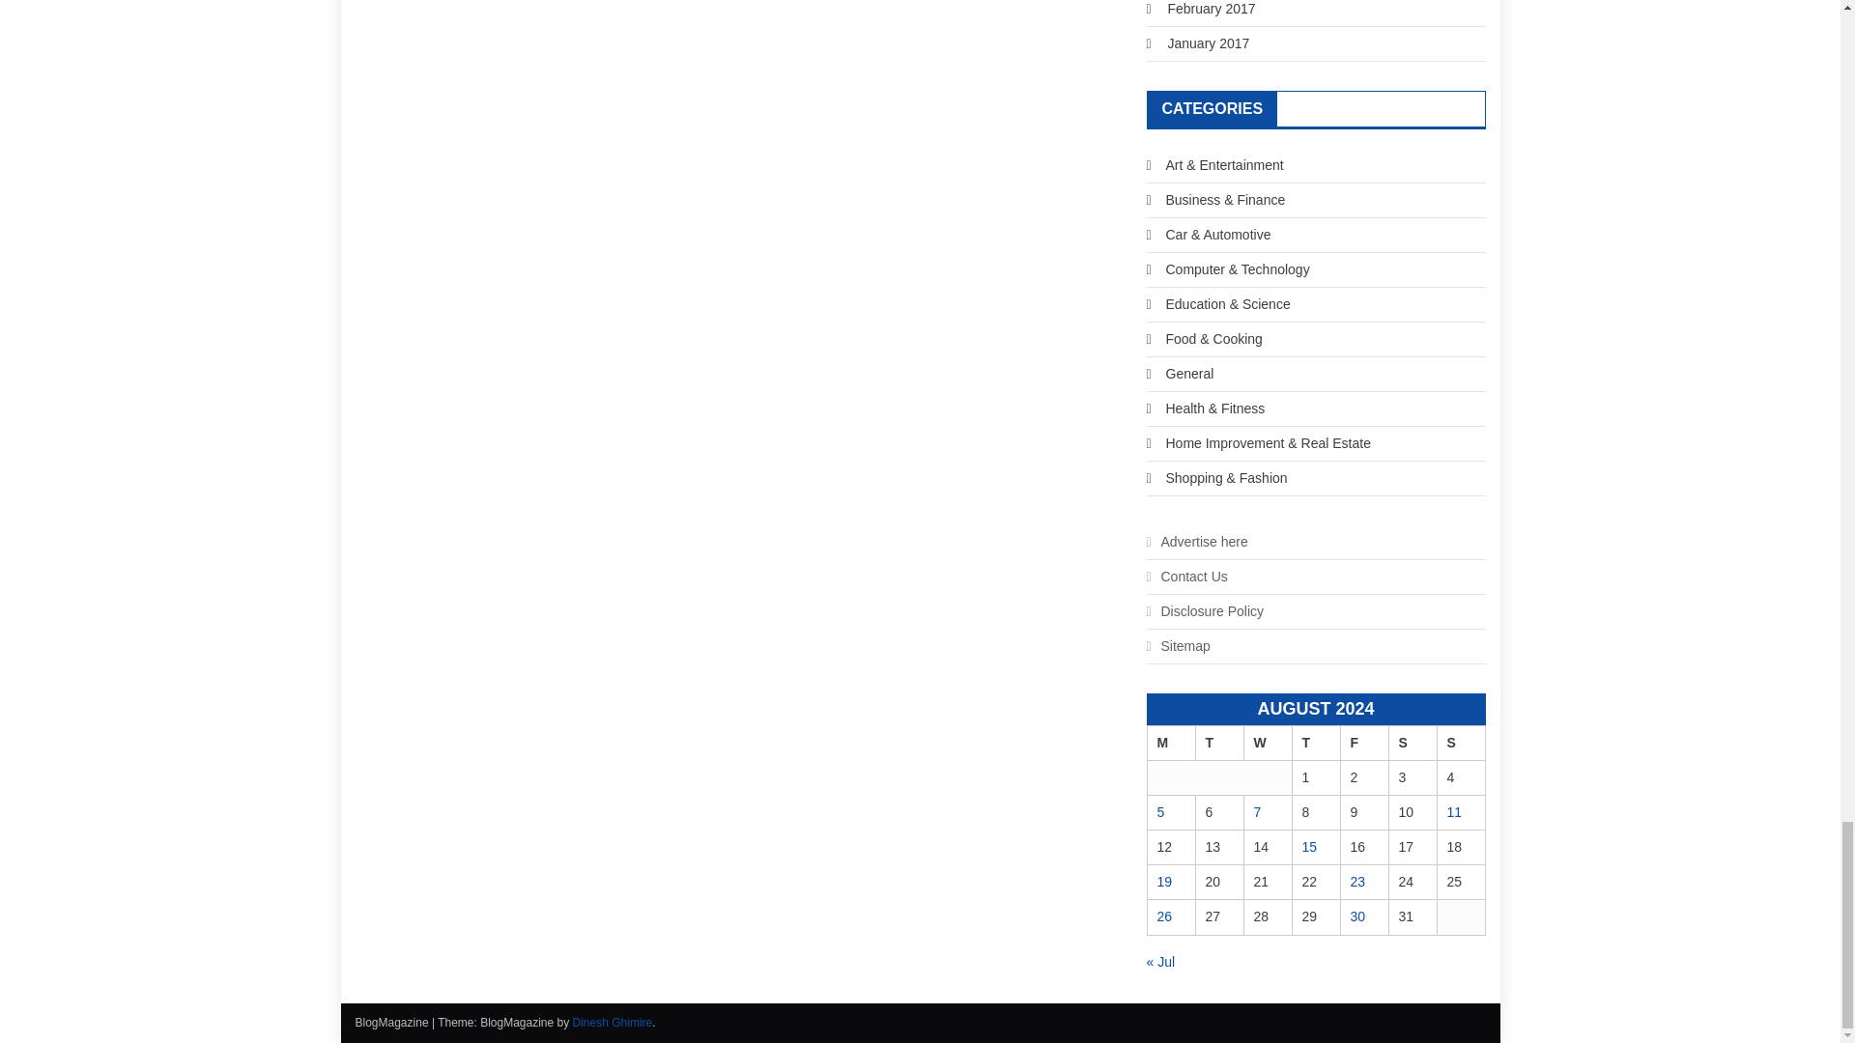  What do you see at coordinates (1267, 742) in the screenshot?
I see `Wednesday` at bounding box center [1267, 742].